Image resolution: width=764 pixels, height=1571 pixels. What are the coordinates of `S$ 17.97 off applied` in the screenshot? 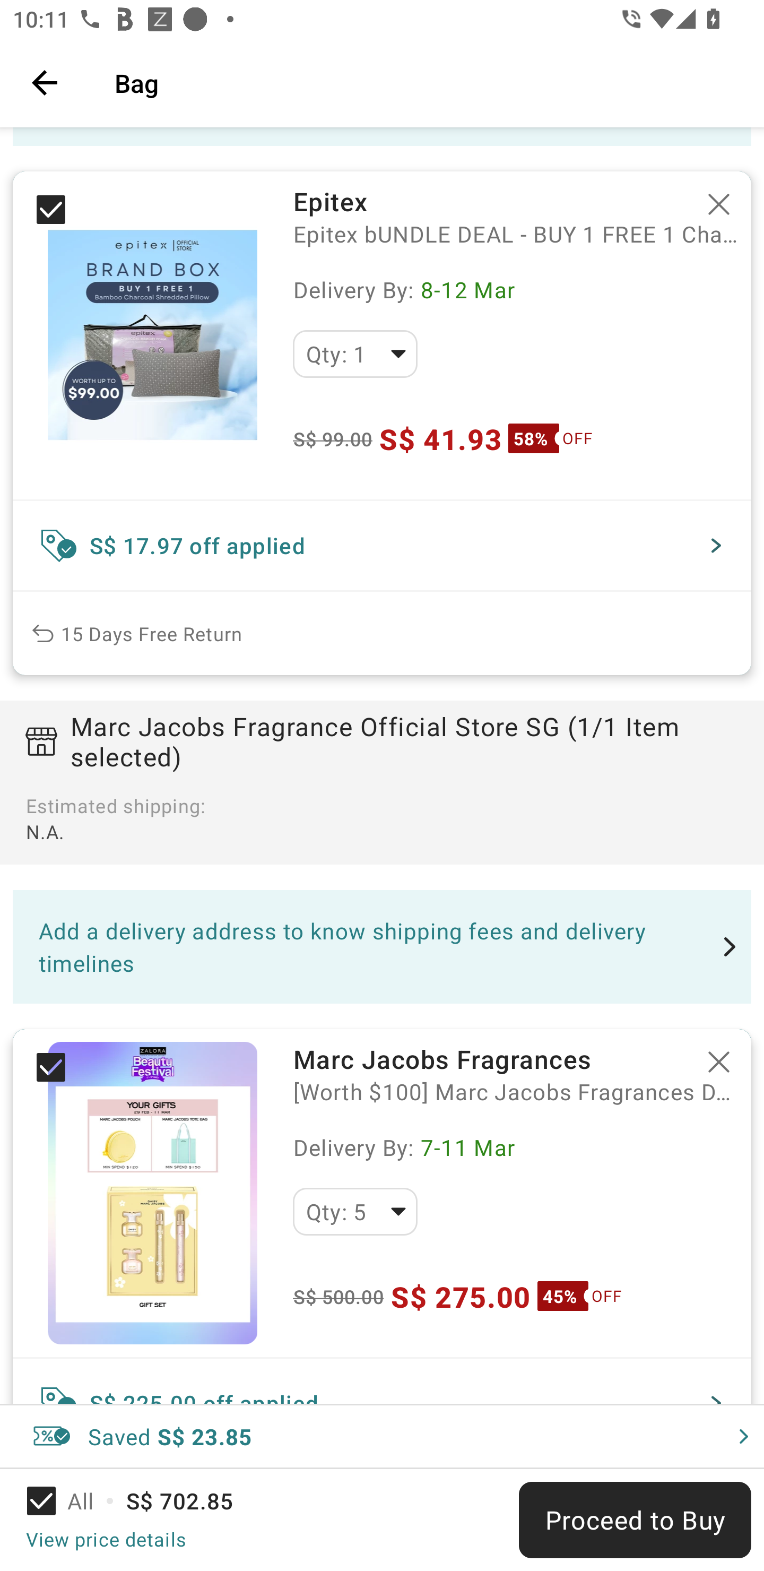 It's located at (382, 546).